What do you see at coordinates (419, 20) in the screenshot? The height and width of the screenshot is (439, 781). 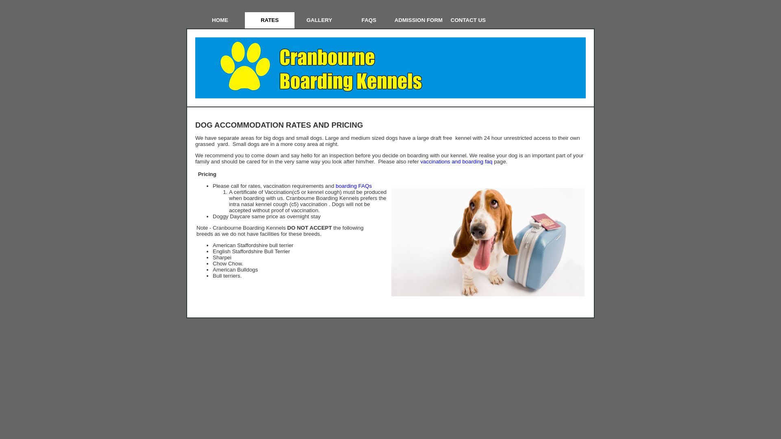 I see `ADMISSION FORM` at bounding box center [419, 20].